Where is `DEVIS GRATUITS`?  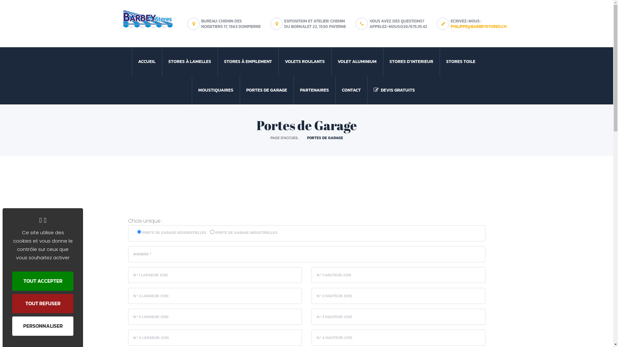
DEVIS GRATUITS is located at coordinates (394, 90).